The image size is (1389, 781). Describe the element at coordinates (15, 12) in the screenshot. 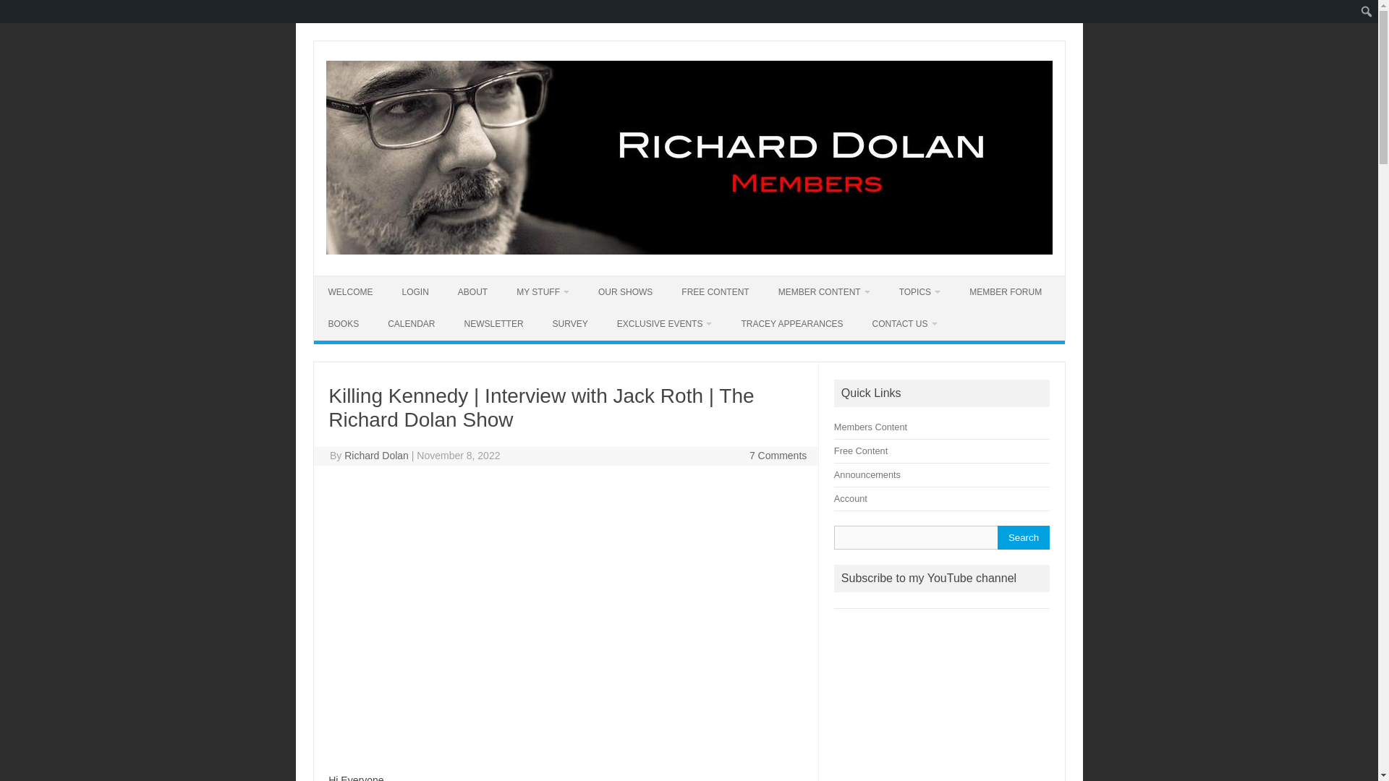

I see `Search` at that location.